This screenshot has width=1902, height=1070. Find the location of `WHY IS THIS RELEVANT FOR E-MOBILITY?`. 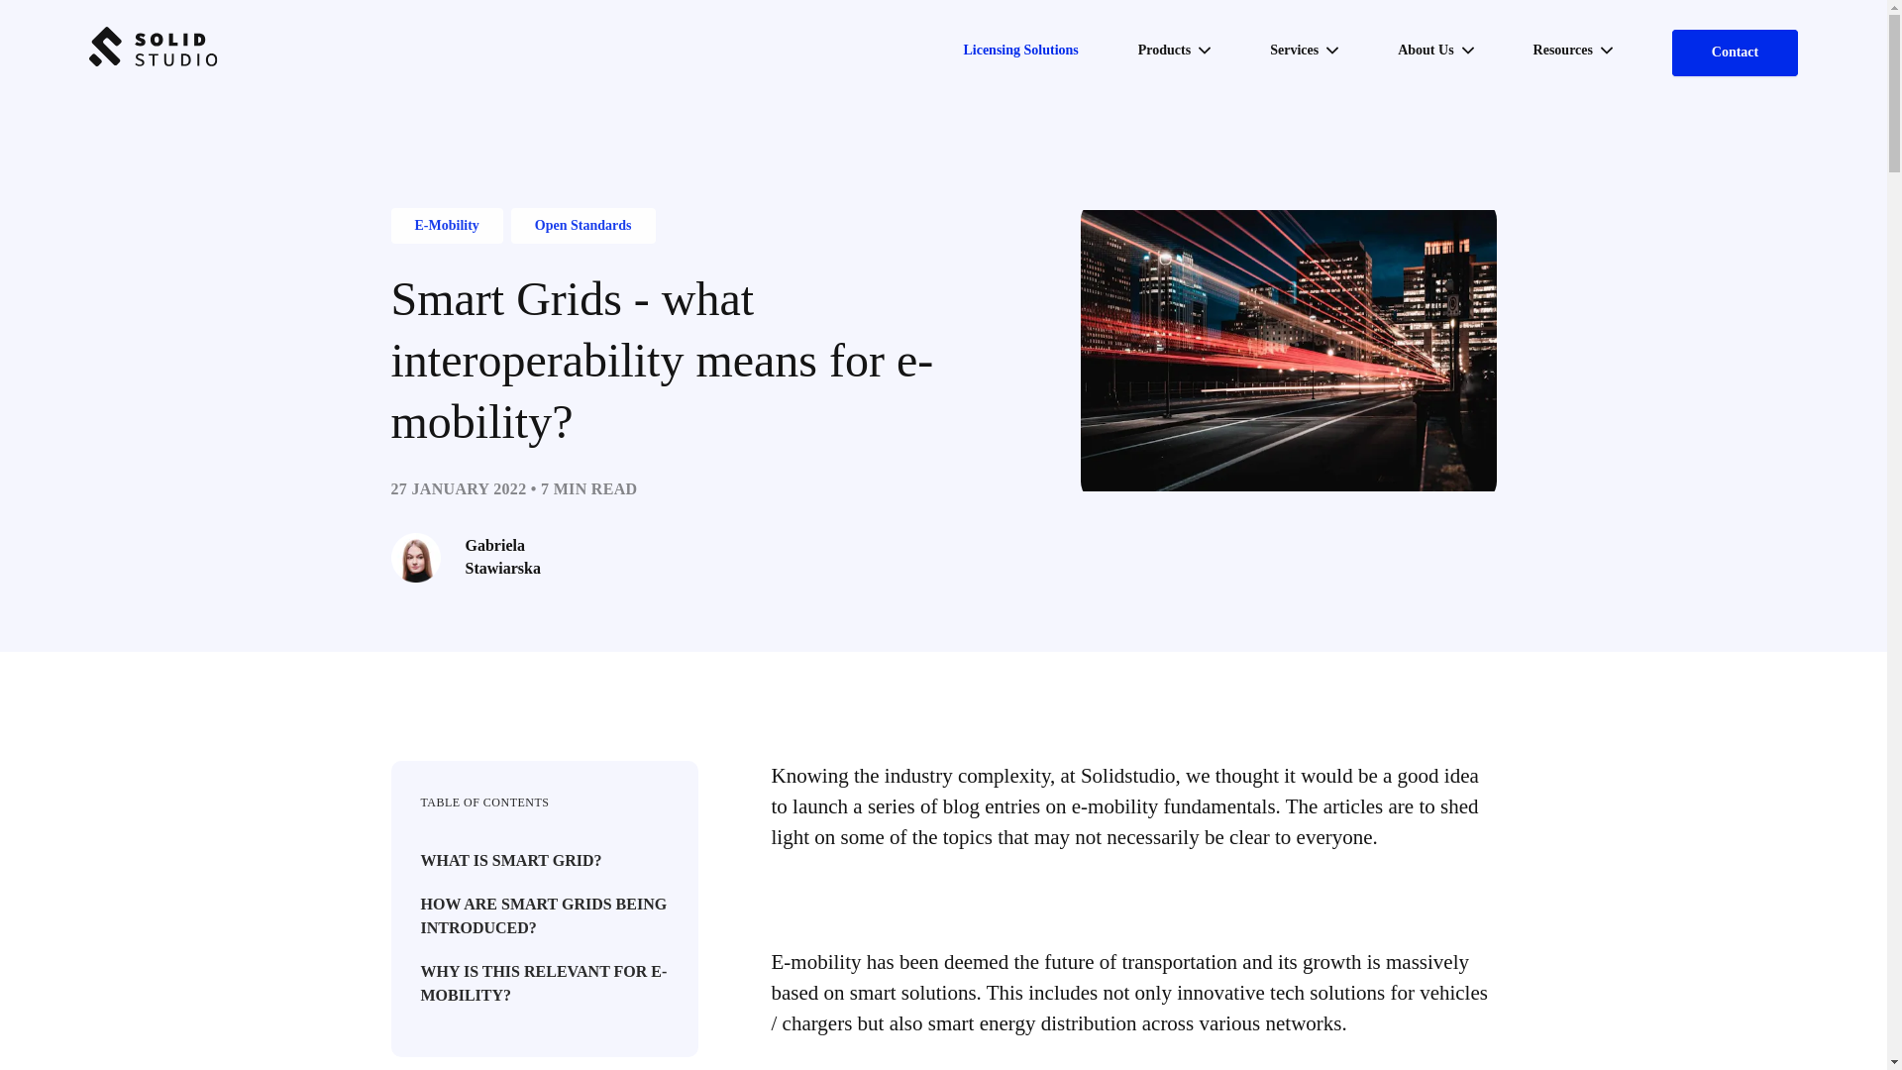

WHY IS THIS RELEVANT FOR E-MOBILITY? is located at coordinates (543, 983).